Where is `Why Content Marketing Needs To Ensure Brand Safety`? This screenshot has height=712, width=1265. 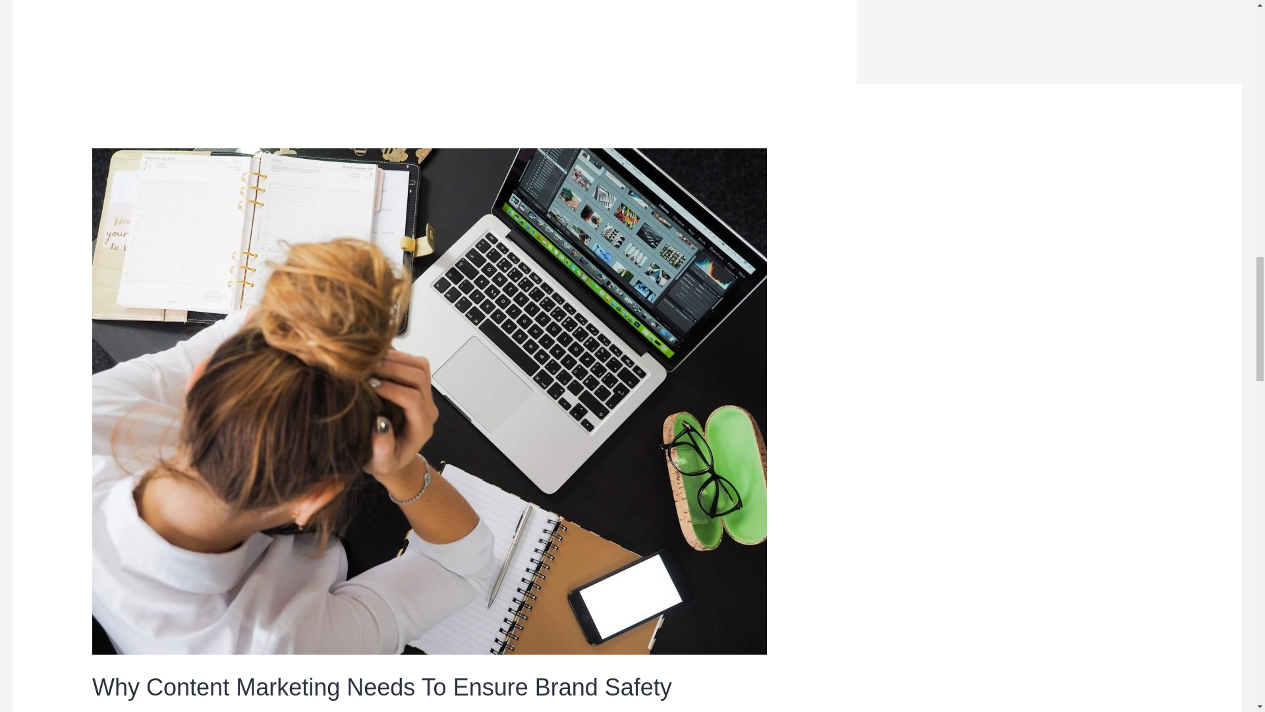 Why Content Marketing Needs To Ensure Brand Safety is located at coordinates (382, 687).